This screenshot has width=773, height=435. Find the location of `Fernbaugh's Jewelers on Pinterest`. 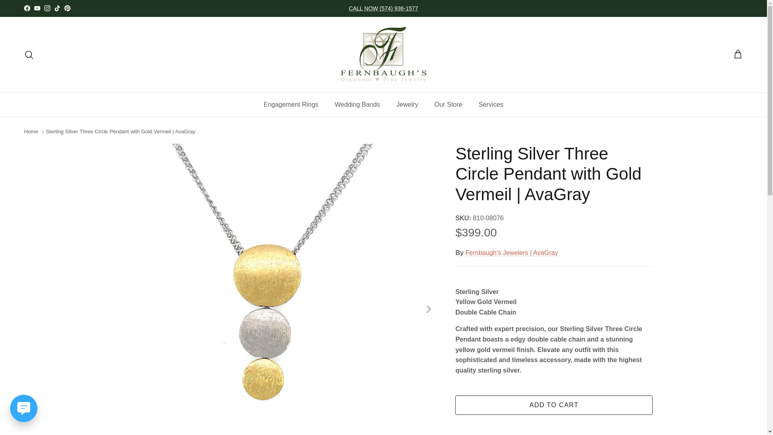

Fernbaugh's Jewelers on Pinterest is located at coordinates (67, 8).